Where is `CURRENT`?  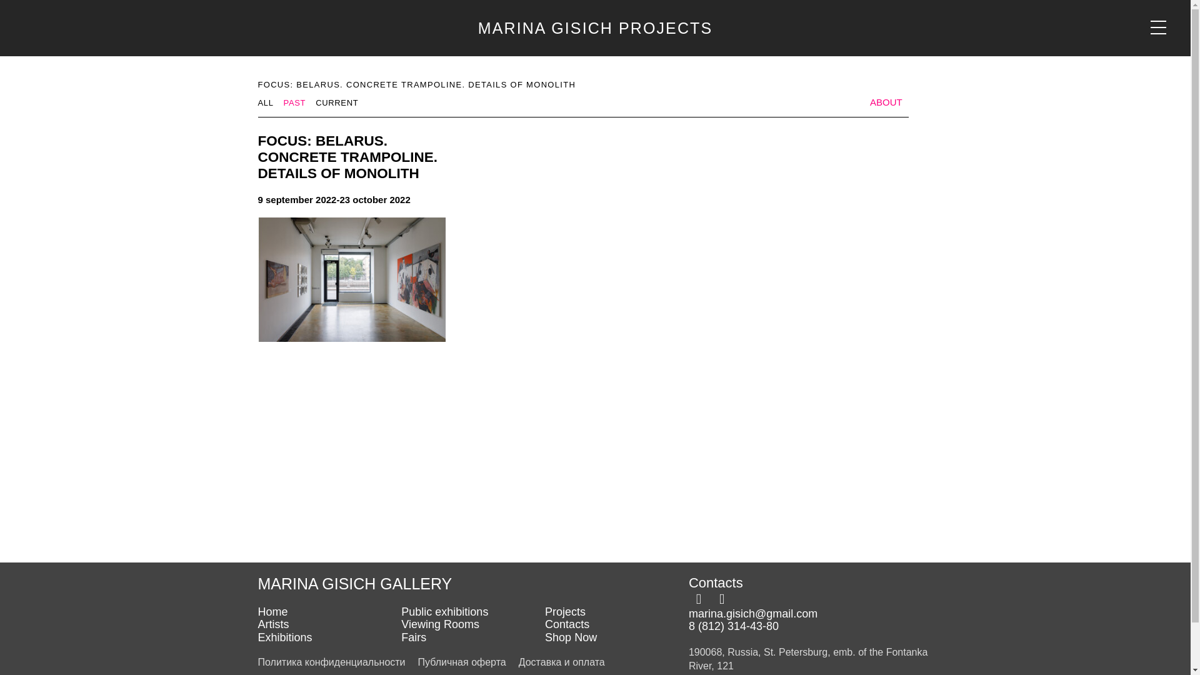 CURRENT is located at coordinates (336, 102).